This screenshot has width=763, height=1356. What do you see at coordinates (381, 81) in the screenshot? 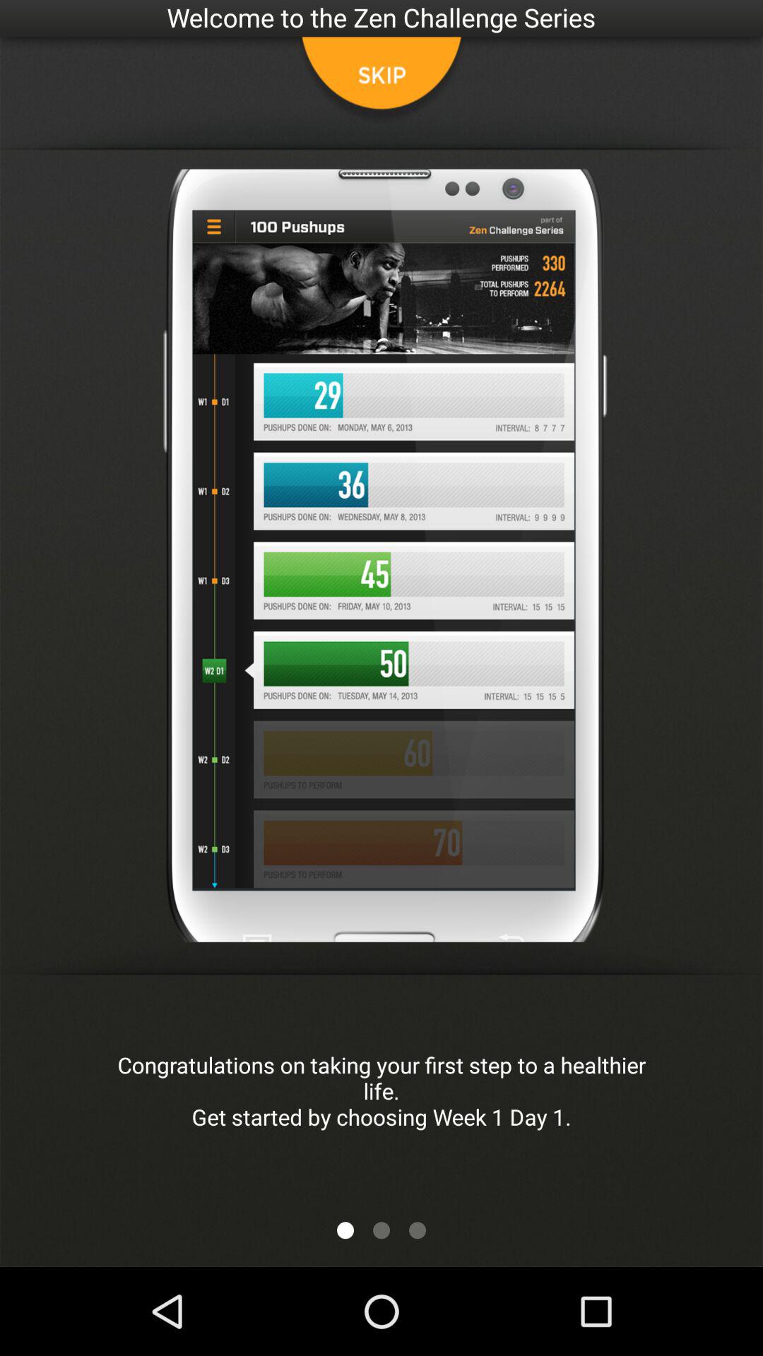
I see `skip tutorial` at bounding box center [381, 81].